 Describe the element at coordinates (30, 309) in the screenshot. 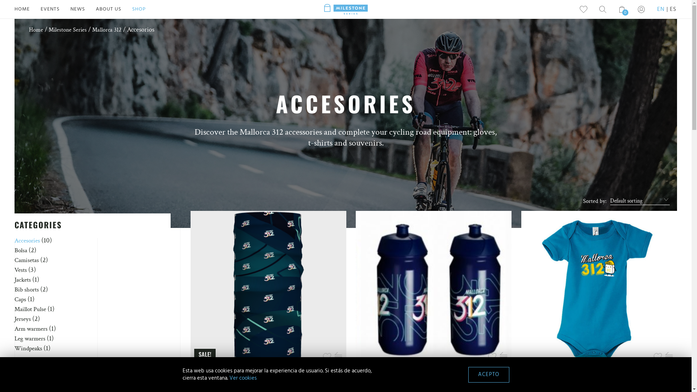

I see `Maillot Pulse` at that location.